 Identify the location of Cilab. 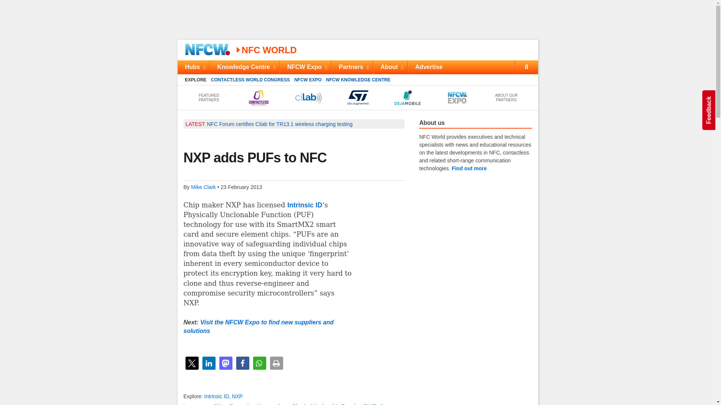
(308, 97).